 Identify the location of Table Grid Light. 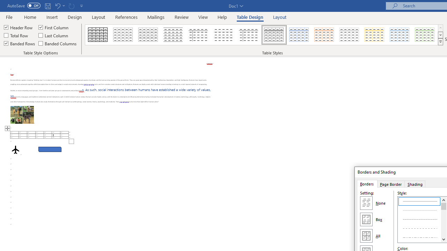
(123, 35).